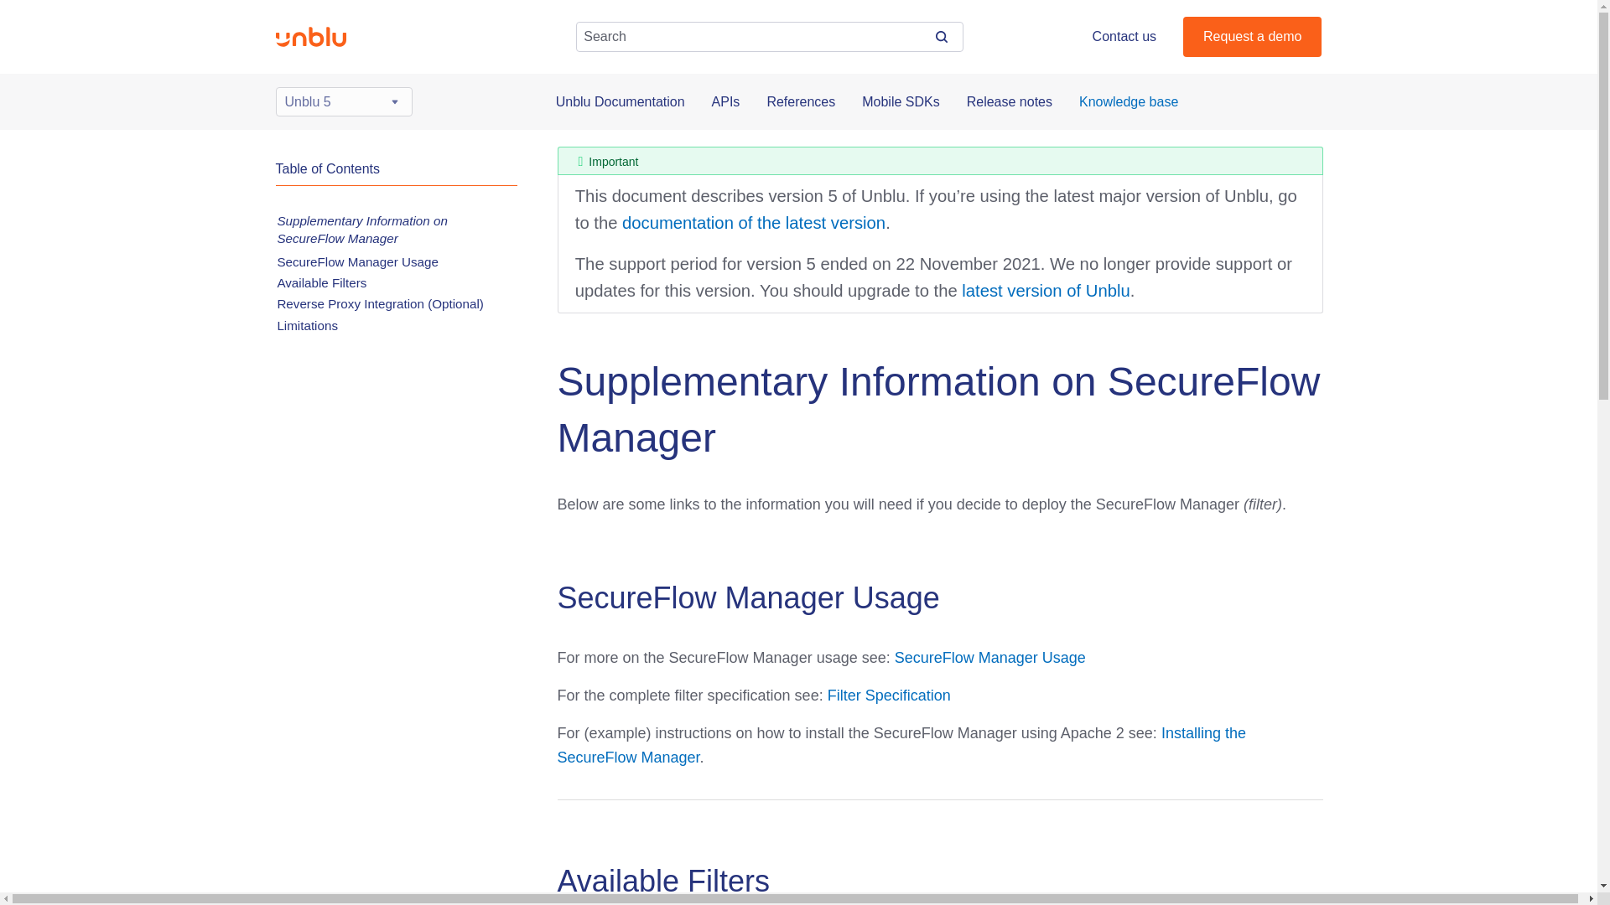 The image size is (1610, 905). Describe the element at coordinates (1129, 101) in the screenshot. I see `Knowledge base` at that location.